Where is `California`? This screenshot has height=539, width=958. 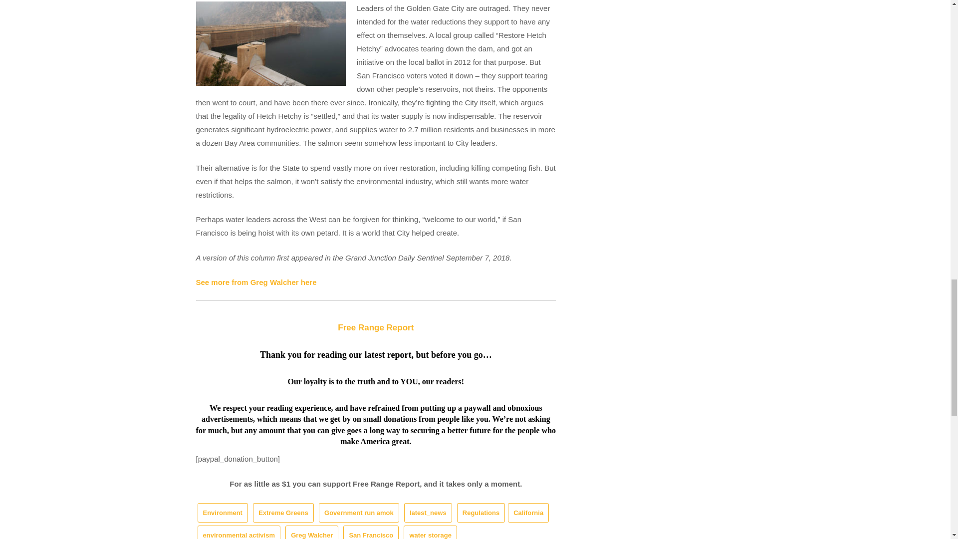
California is located at coordinates (528, 512).